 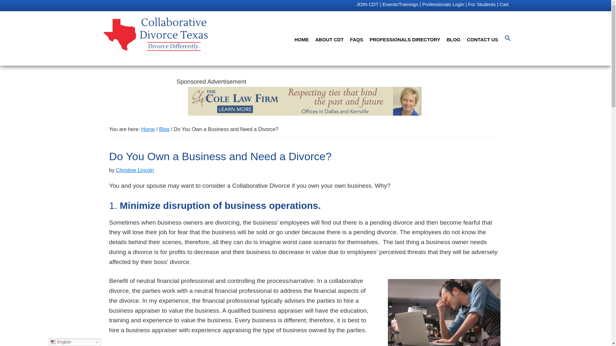 What do you see at coordinates (148, 129) in the screenshot?
I see `Home` at bounding box center [148, 129].